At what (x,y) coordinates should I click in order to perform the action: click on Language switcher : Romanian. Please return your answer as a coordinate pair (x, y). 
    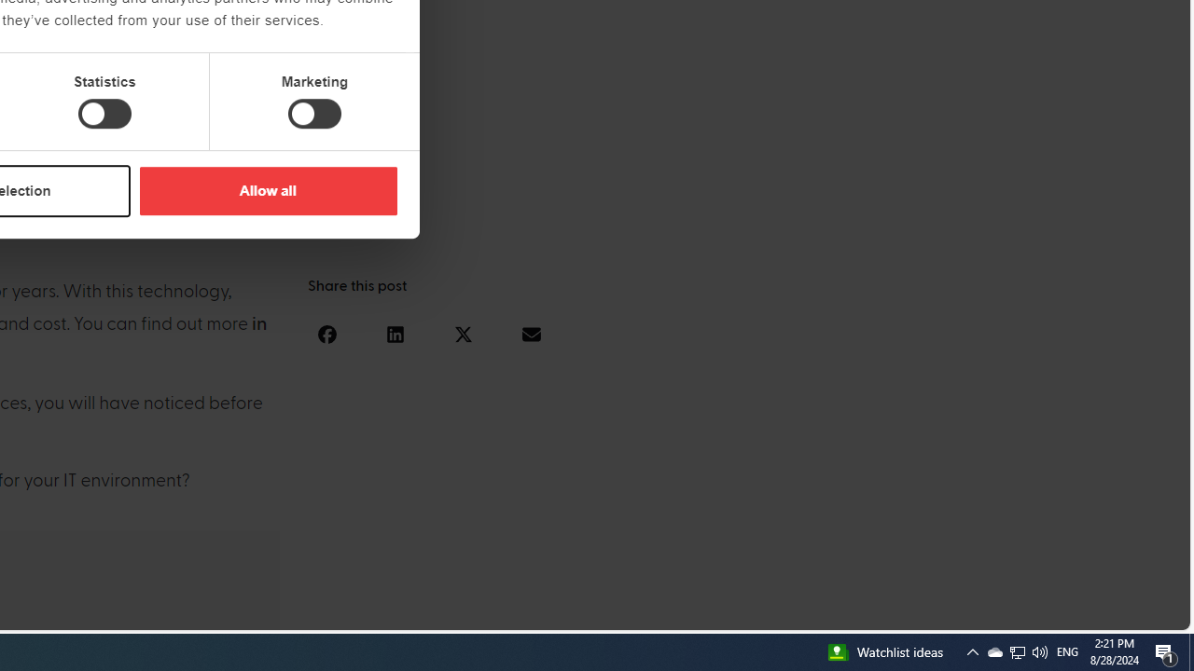
    Looking at the image, I should click on (1050, 612).